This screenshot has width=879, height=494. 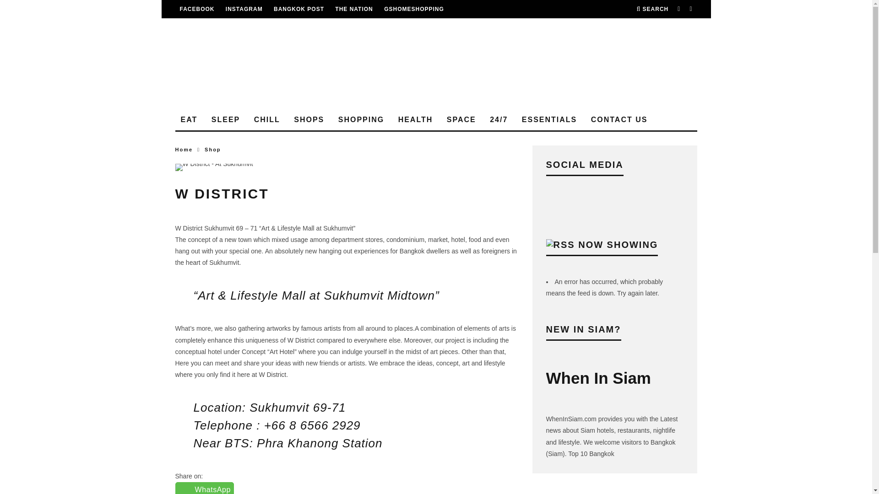 What do you see at coordinates (298, 9) in the screenshot?
I see `BANGKOK POST` at bounding box center [298, 9].